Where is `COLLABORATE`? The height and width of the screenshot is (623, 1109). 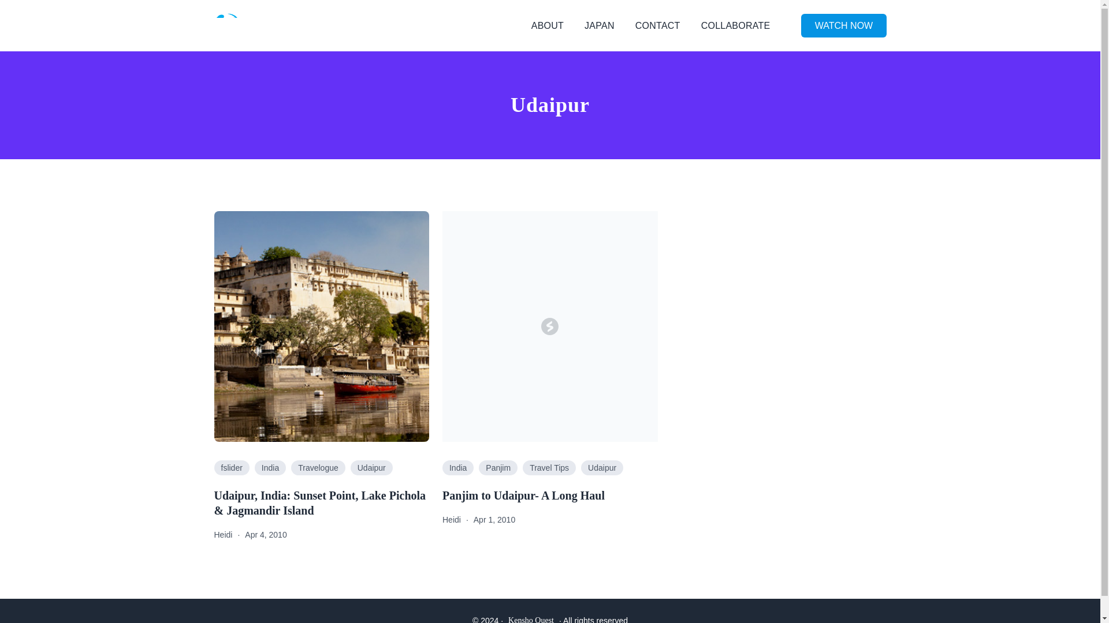
COLLABORATE is located at coordinates (736, 26).